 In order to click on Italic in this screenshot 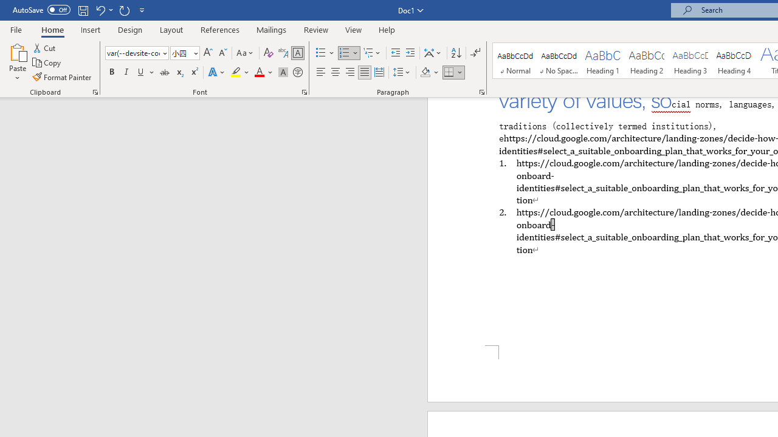, I will do `click(126, 73)`.